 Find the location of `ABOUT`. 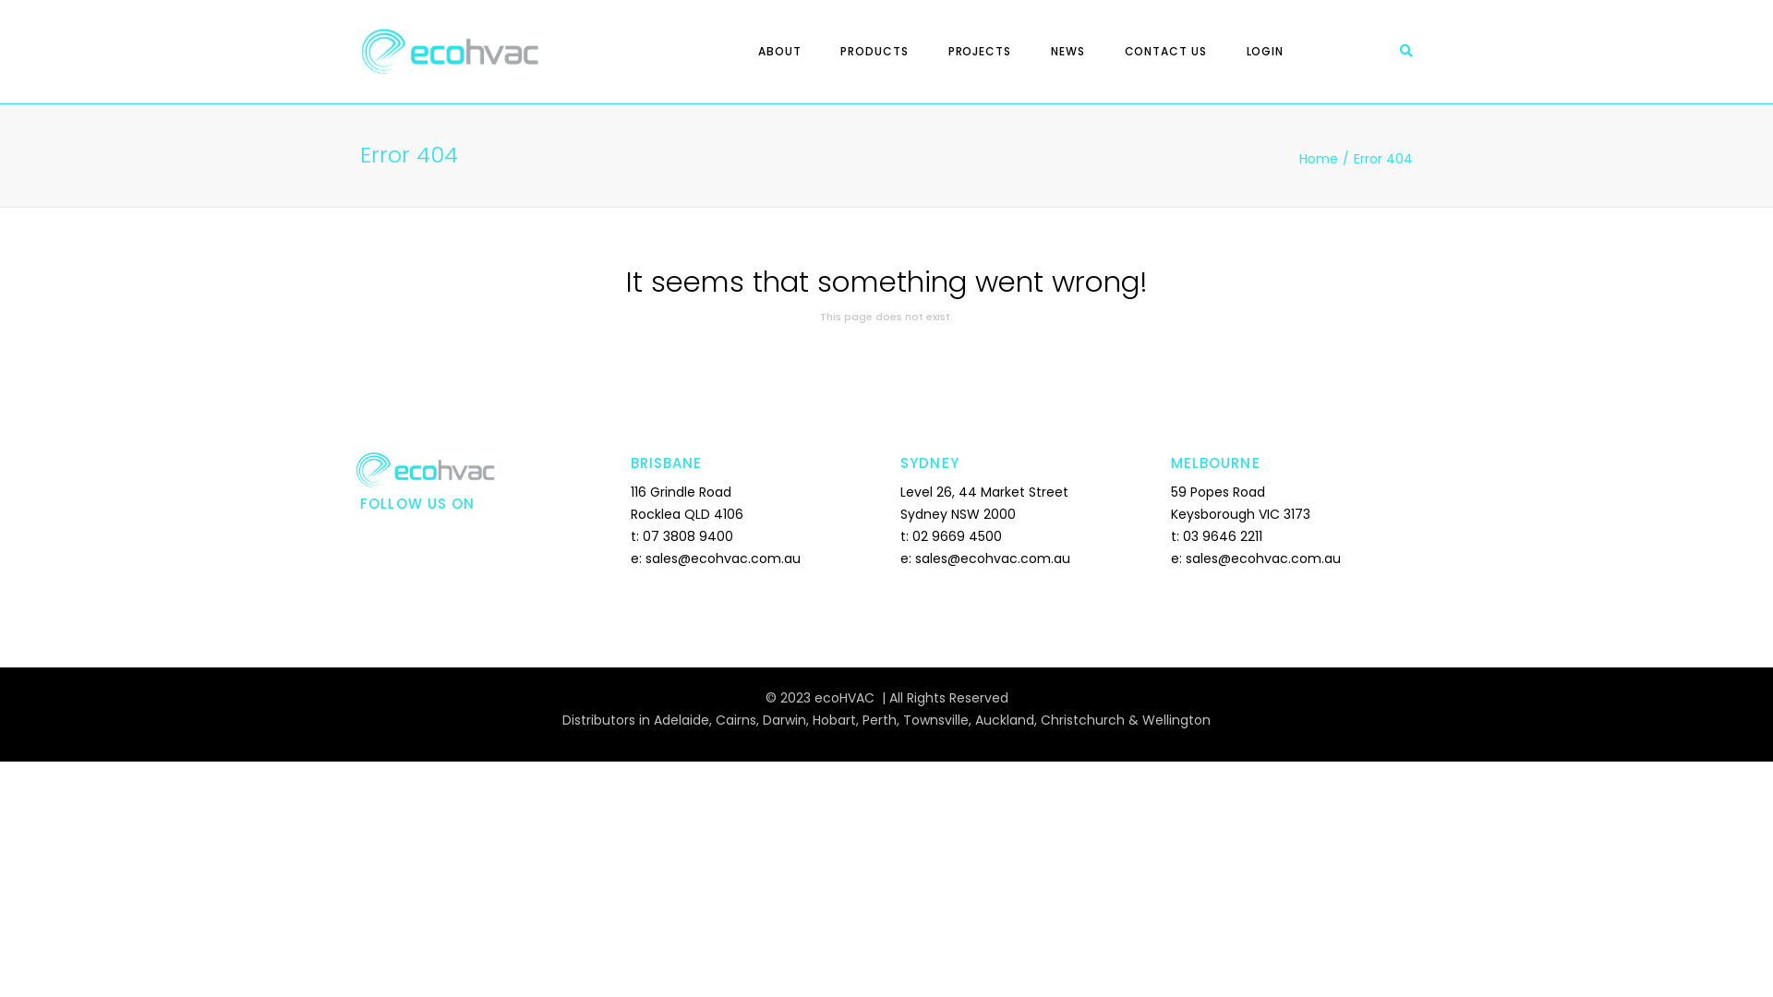

ABOUT is located at coordinates (779, 52).